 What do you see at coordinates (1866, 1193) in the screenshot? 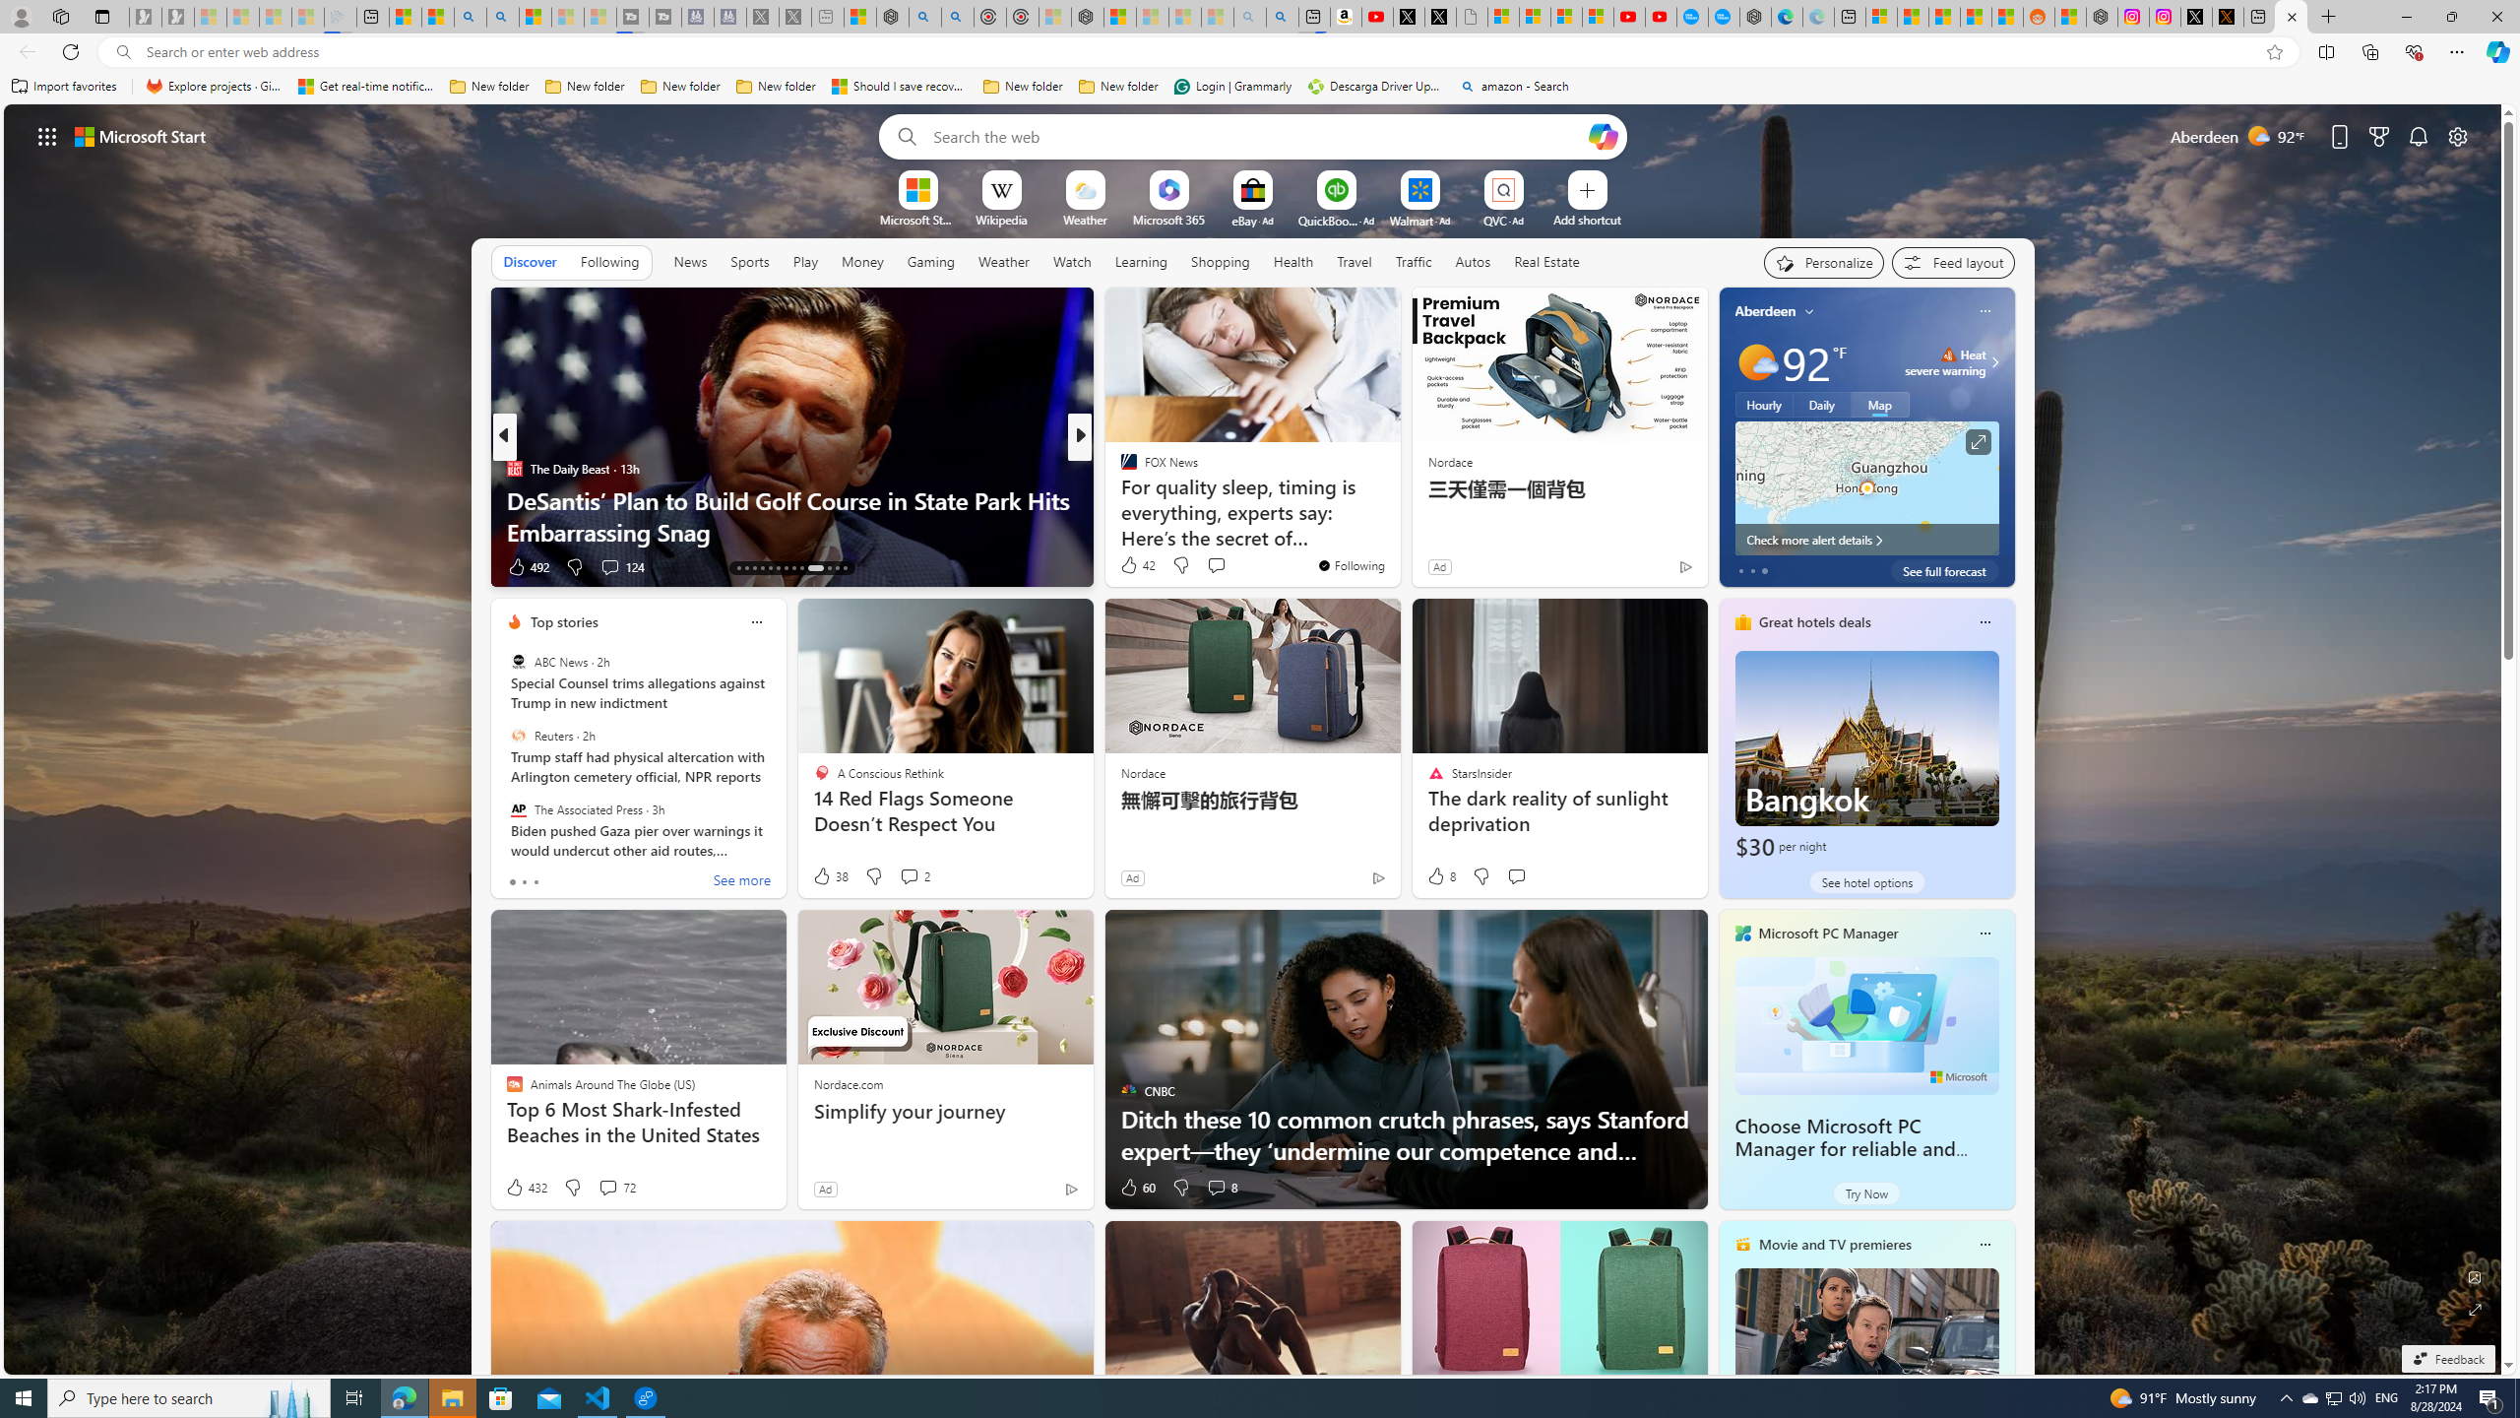
I see `Try Now` at bounding box center [1866, 1193].